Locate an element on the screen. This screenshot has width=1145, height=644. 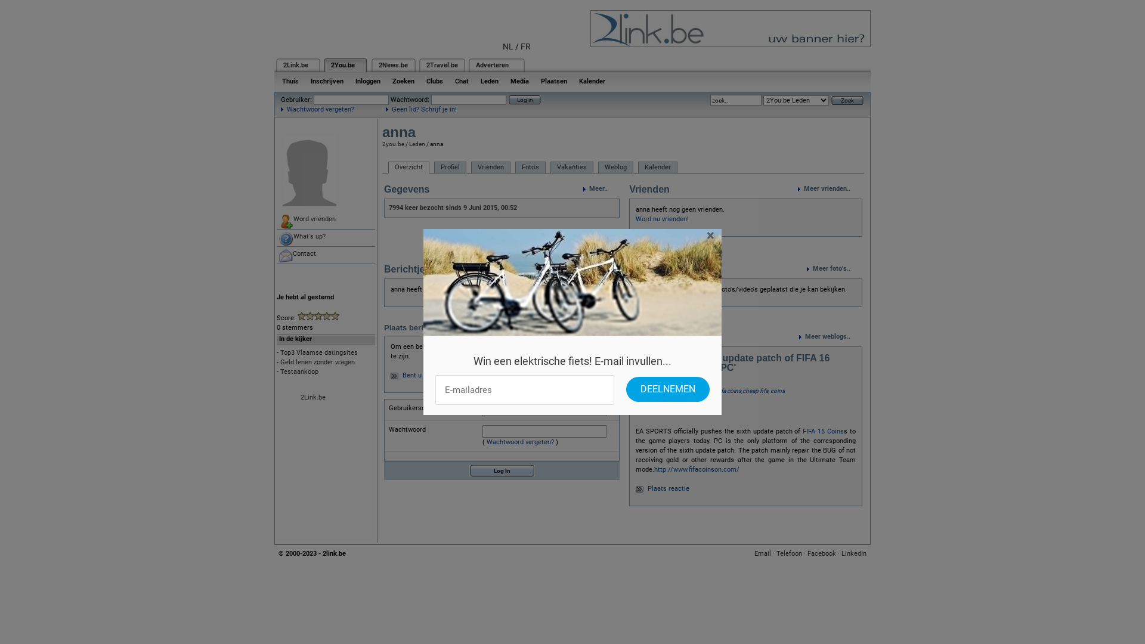
Log In is located at coordinates (502, 471).